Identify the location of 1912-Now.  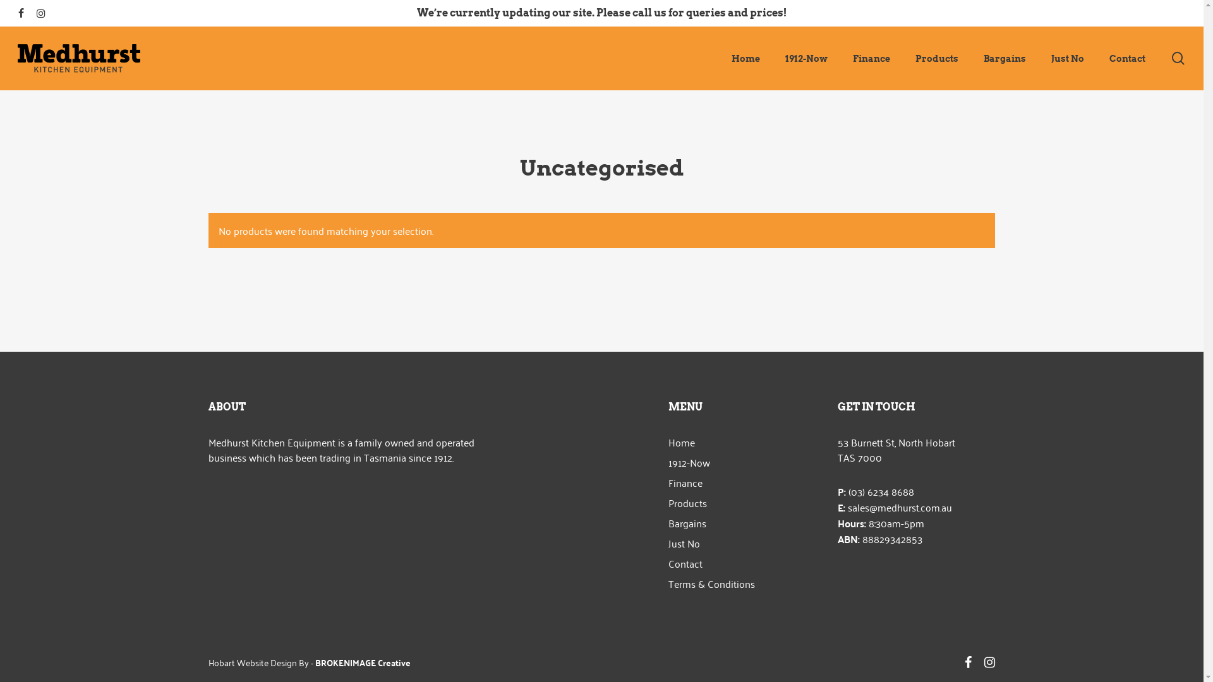
(745, 462).